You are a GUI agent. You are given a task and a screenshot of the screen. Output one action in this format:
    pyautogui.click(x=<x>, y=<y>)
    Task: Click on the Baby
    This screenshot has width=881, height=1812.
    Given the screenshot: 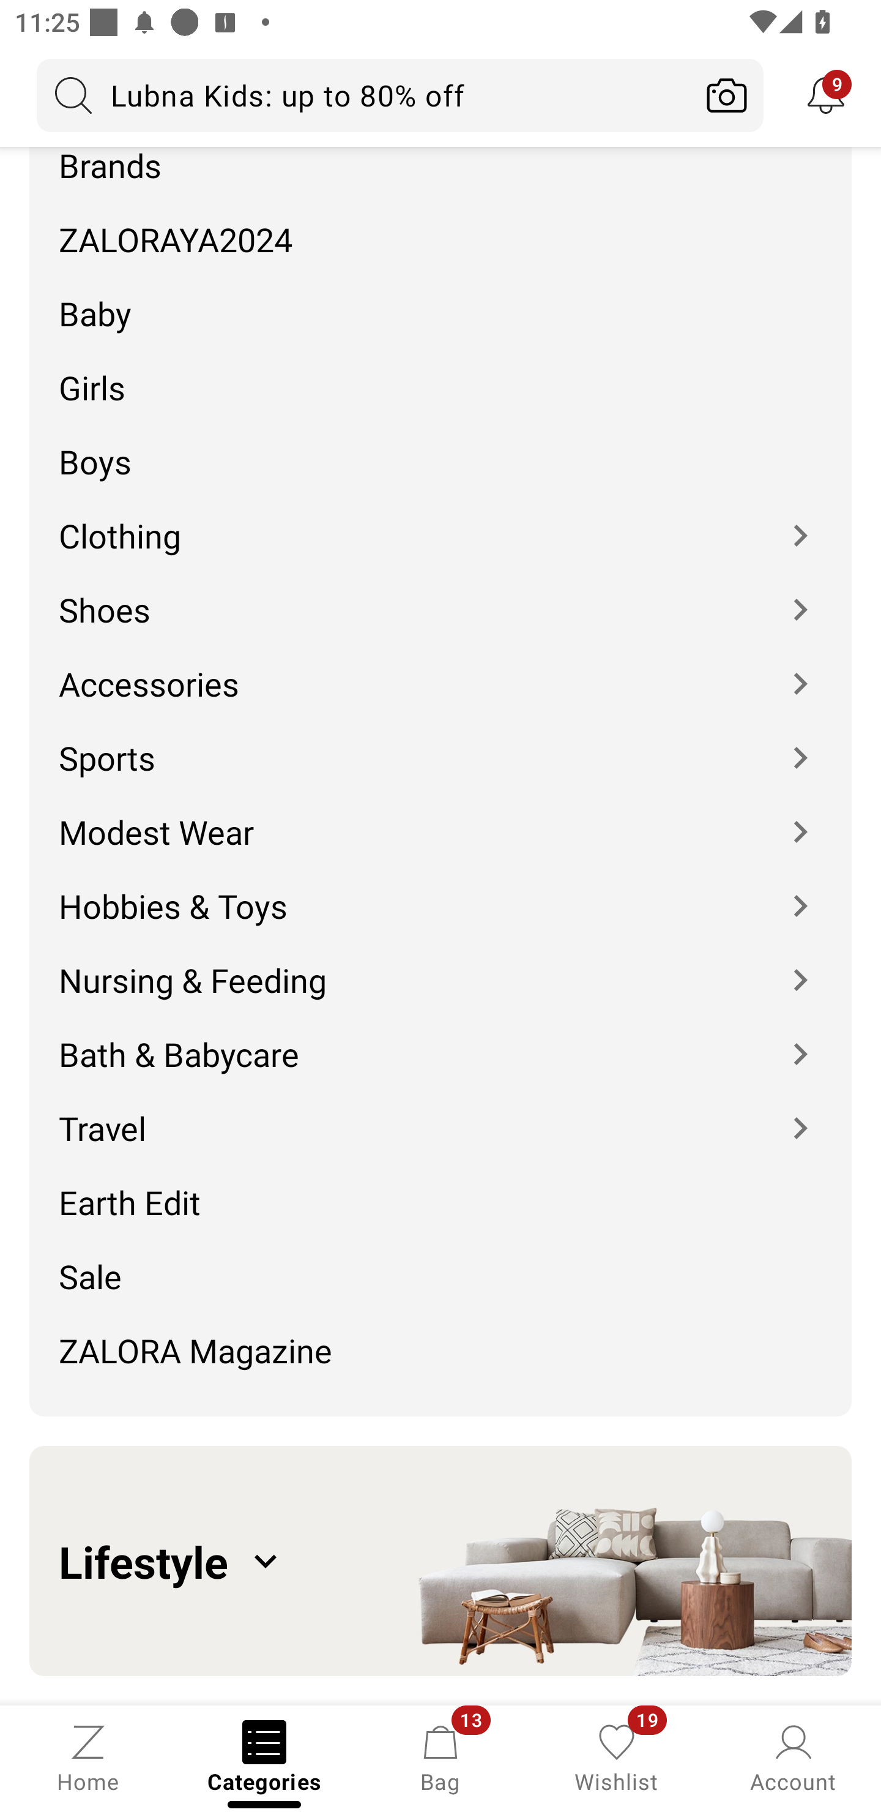 What is the action you would take?
    pyautogui.click(x=441, y=298)
    